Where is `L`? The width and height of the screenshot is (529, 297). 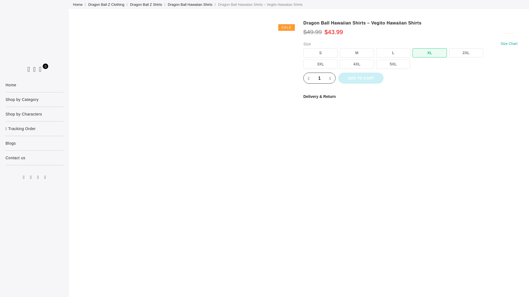
L is located at coordinates (393, 53).